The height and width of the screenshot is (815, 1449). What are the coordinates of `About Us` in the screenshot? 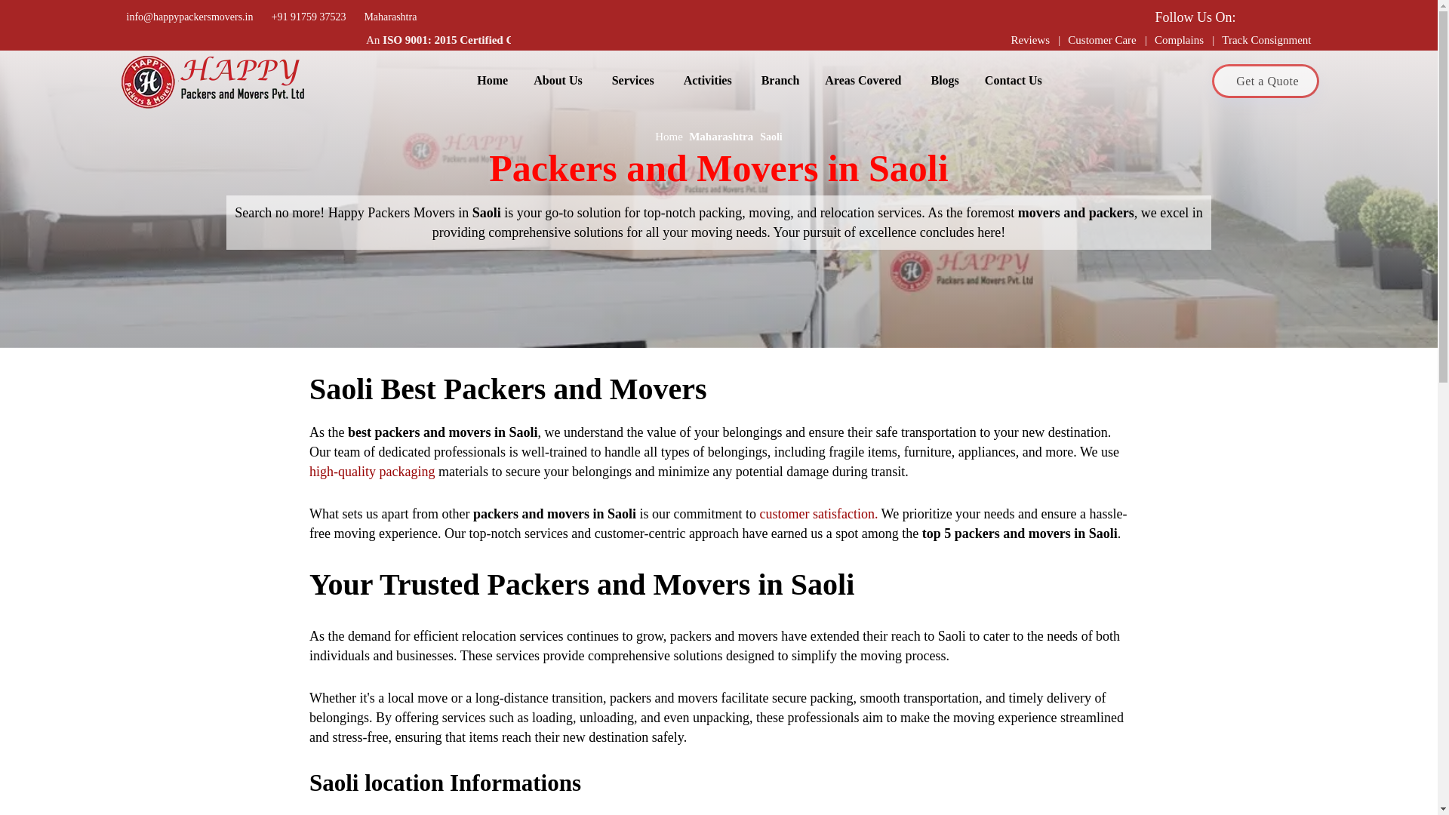 It's located at (558, 80).